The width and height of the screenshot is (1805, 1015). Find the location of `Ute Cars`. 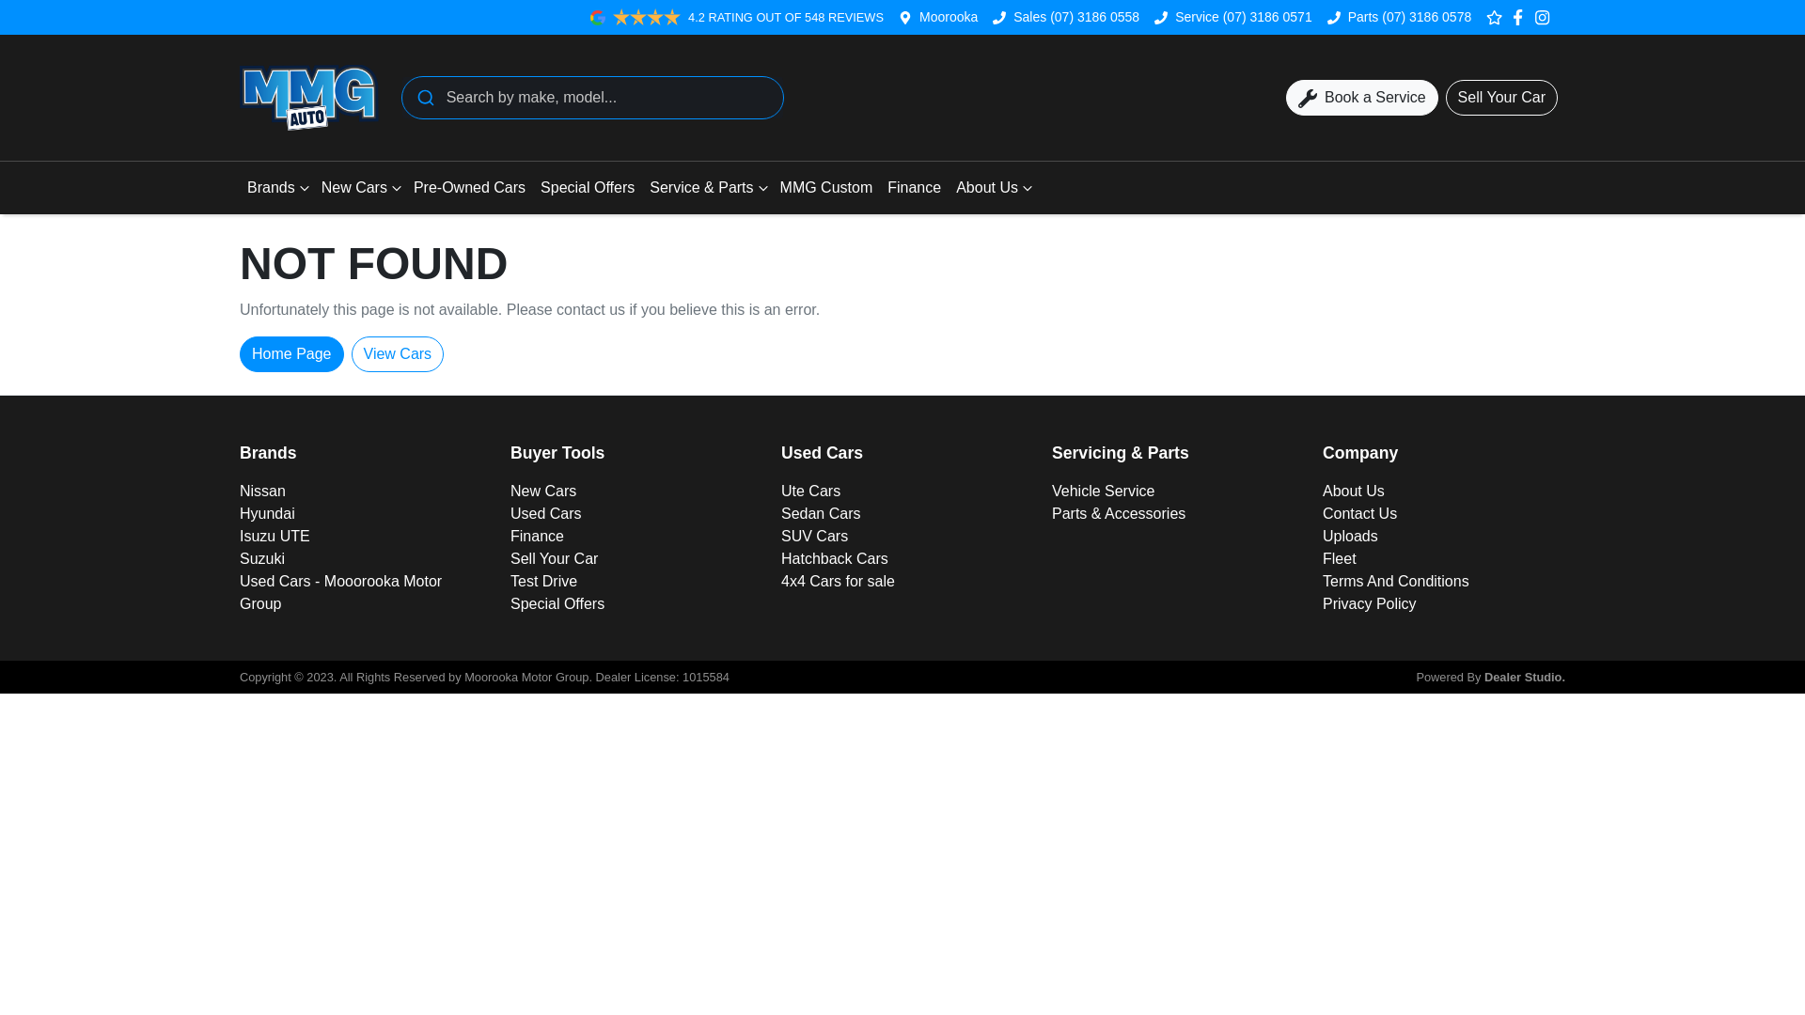

Ute Cars is located at coordinates (810, 491).